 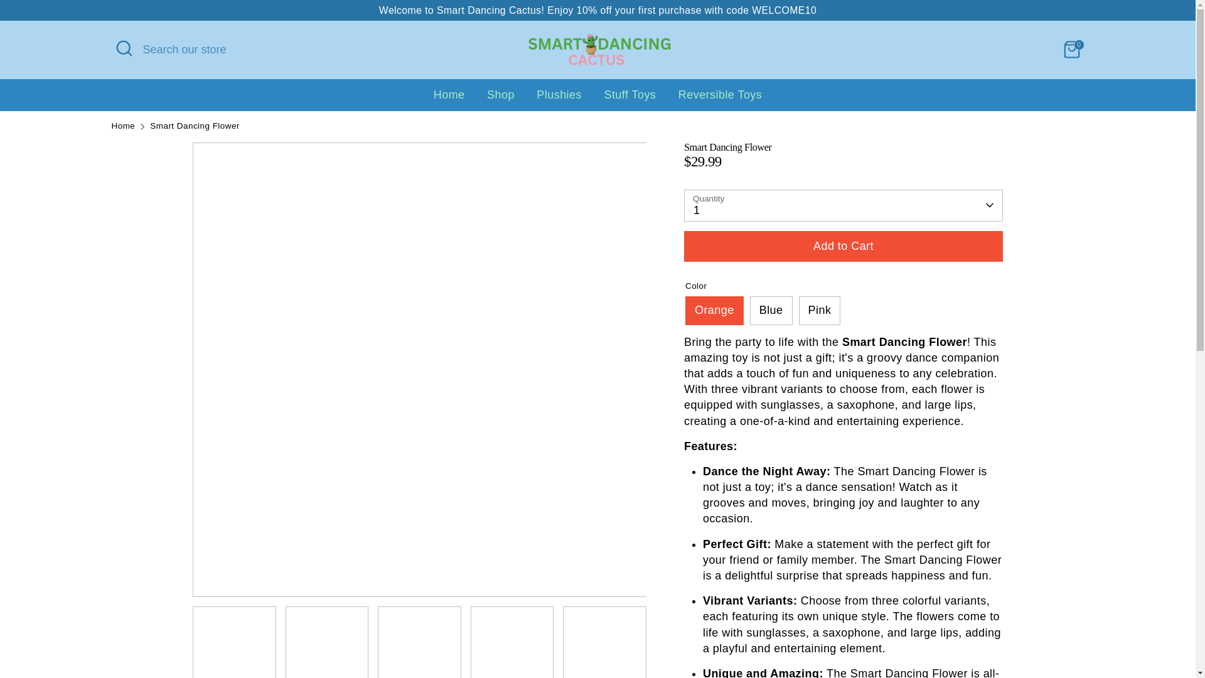 I want to click on JCB, so click(x=995, y=638).